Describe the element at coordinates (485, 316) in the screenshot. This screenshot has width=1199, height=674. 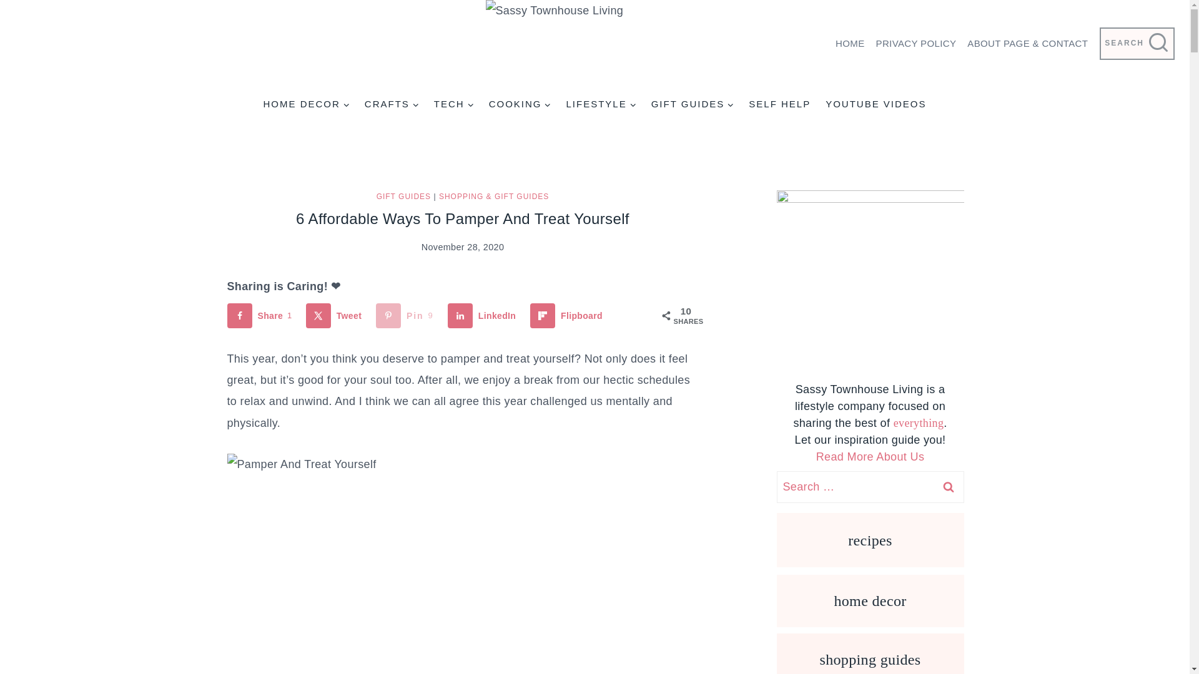
I see `Share on LinkedIn` at that location.